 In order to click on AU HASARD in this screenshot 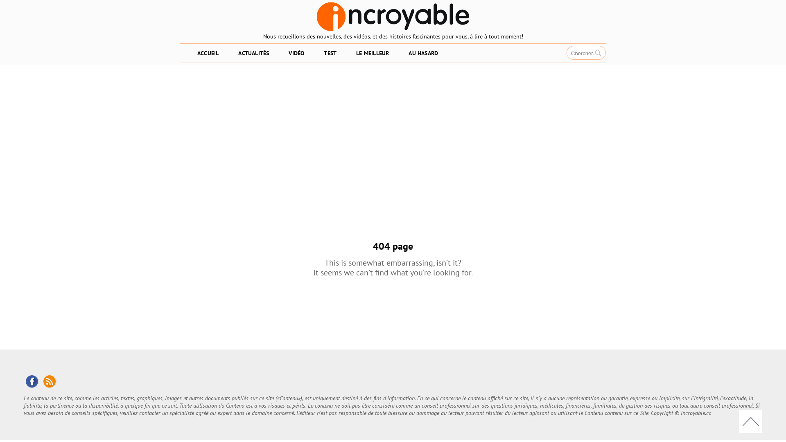, I will do `click(423, 53)`.